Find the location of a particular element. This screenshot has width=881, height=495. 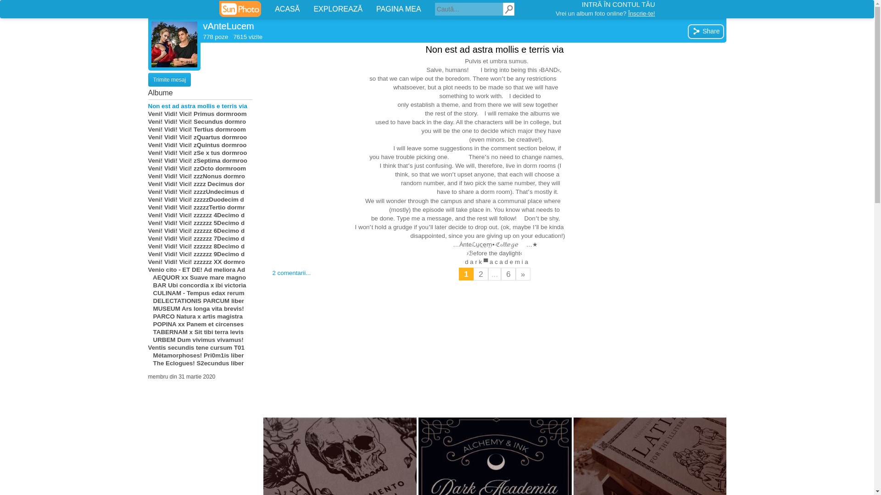

Pagina 2 is located at coordinates (481, 274).